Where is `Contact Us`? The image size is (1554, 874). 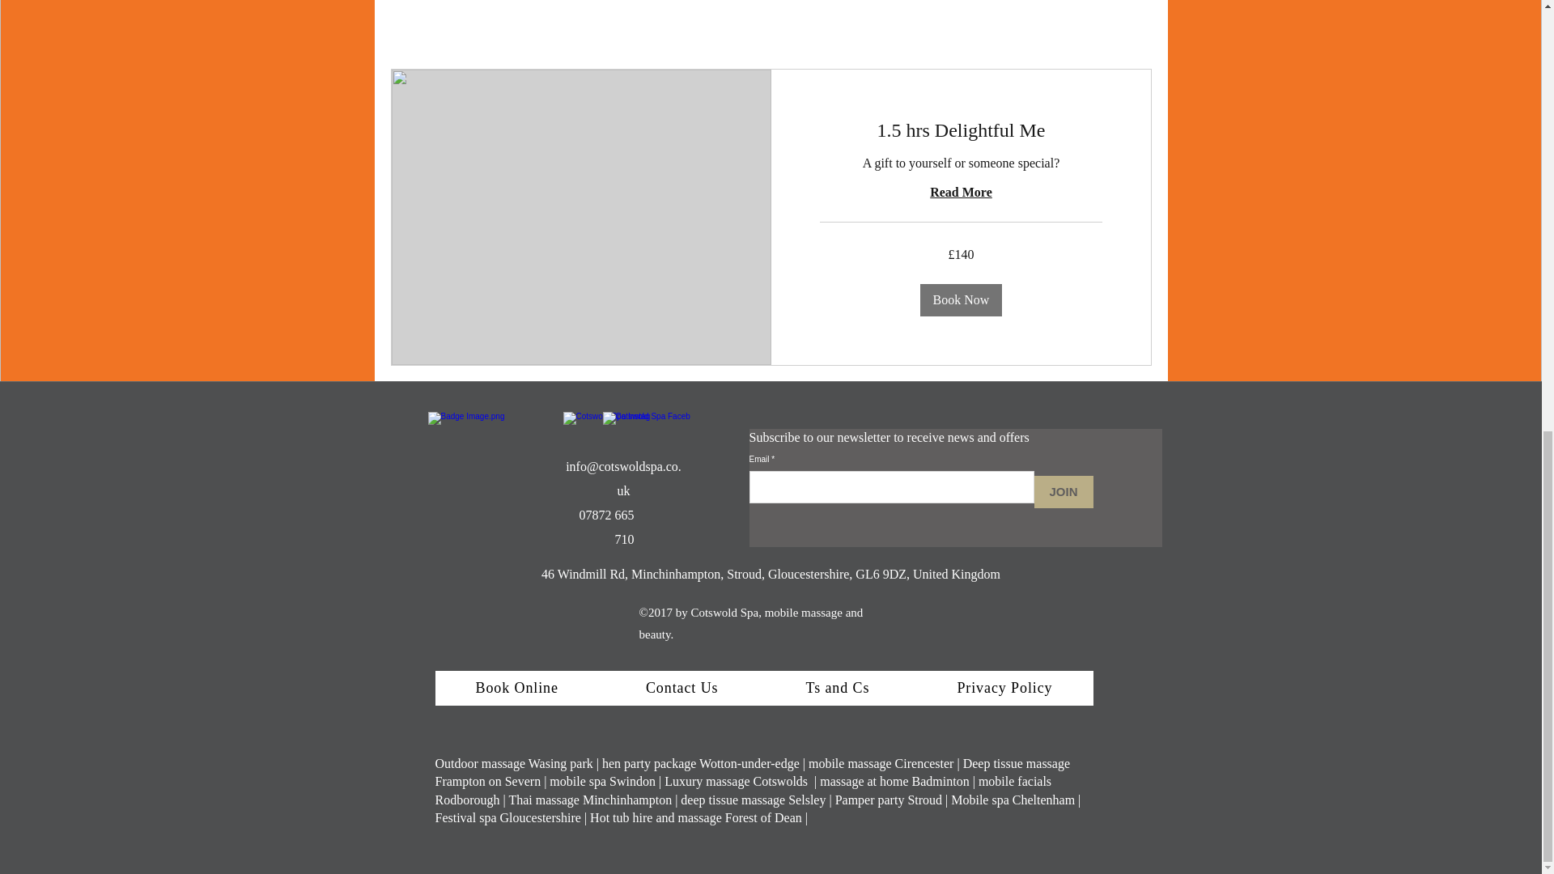 Contact Us is located at coordinates (682, 688).